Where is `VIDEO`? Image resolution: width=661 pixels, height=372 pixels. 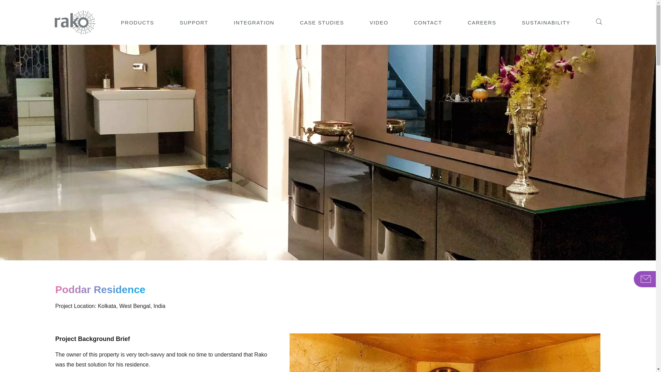 VIDEO is located at coordinates (379, 22).